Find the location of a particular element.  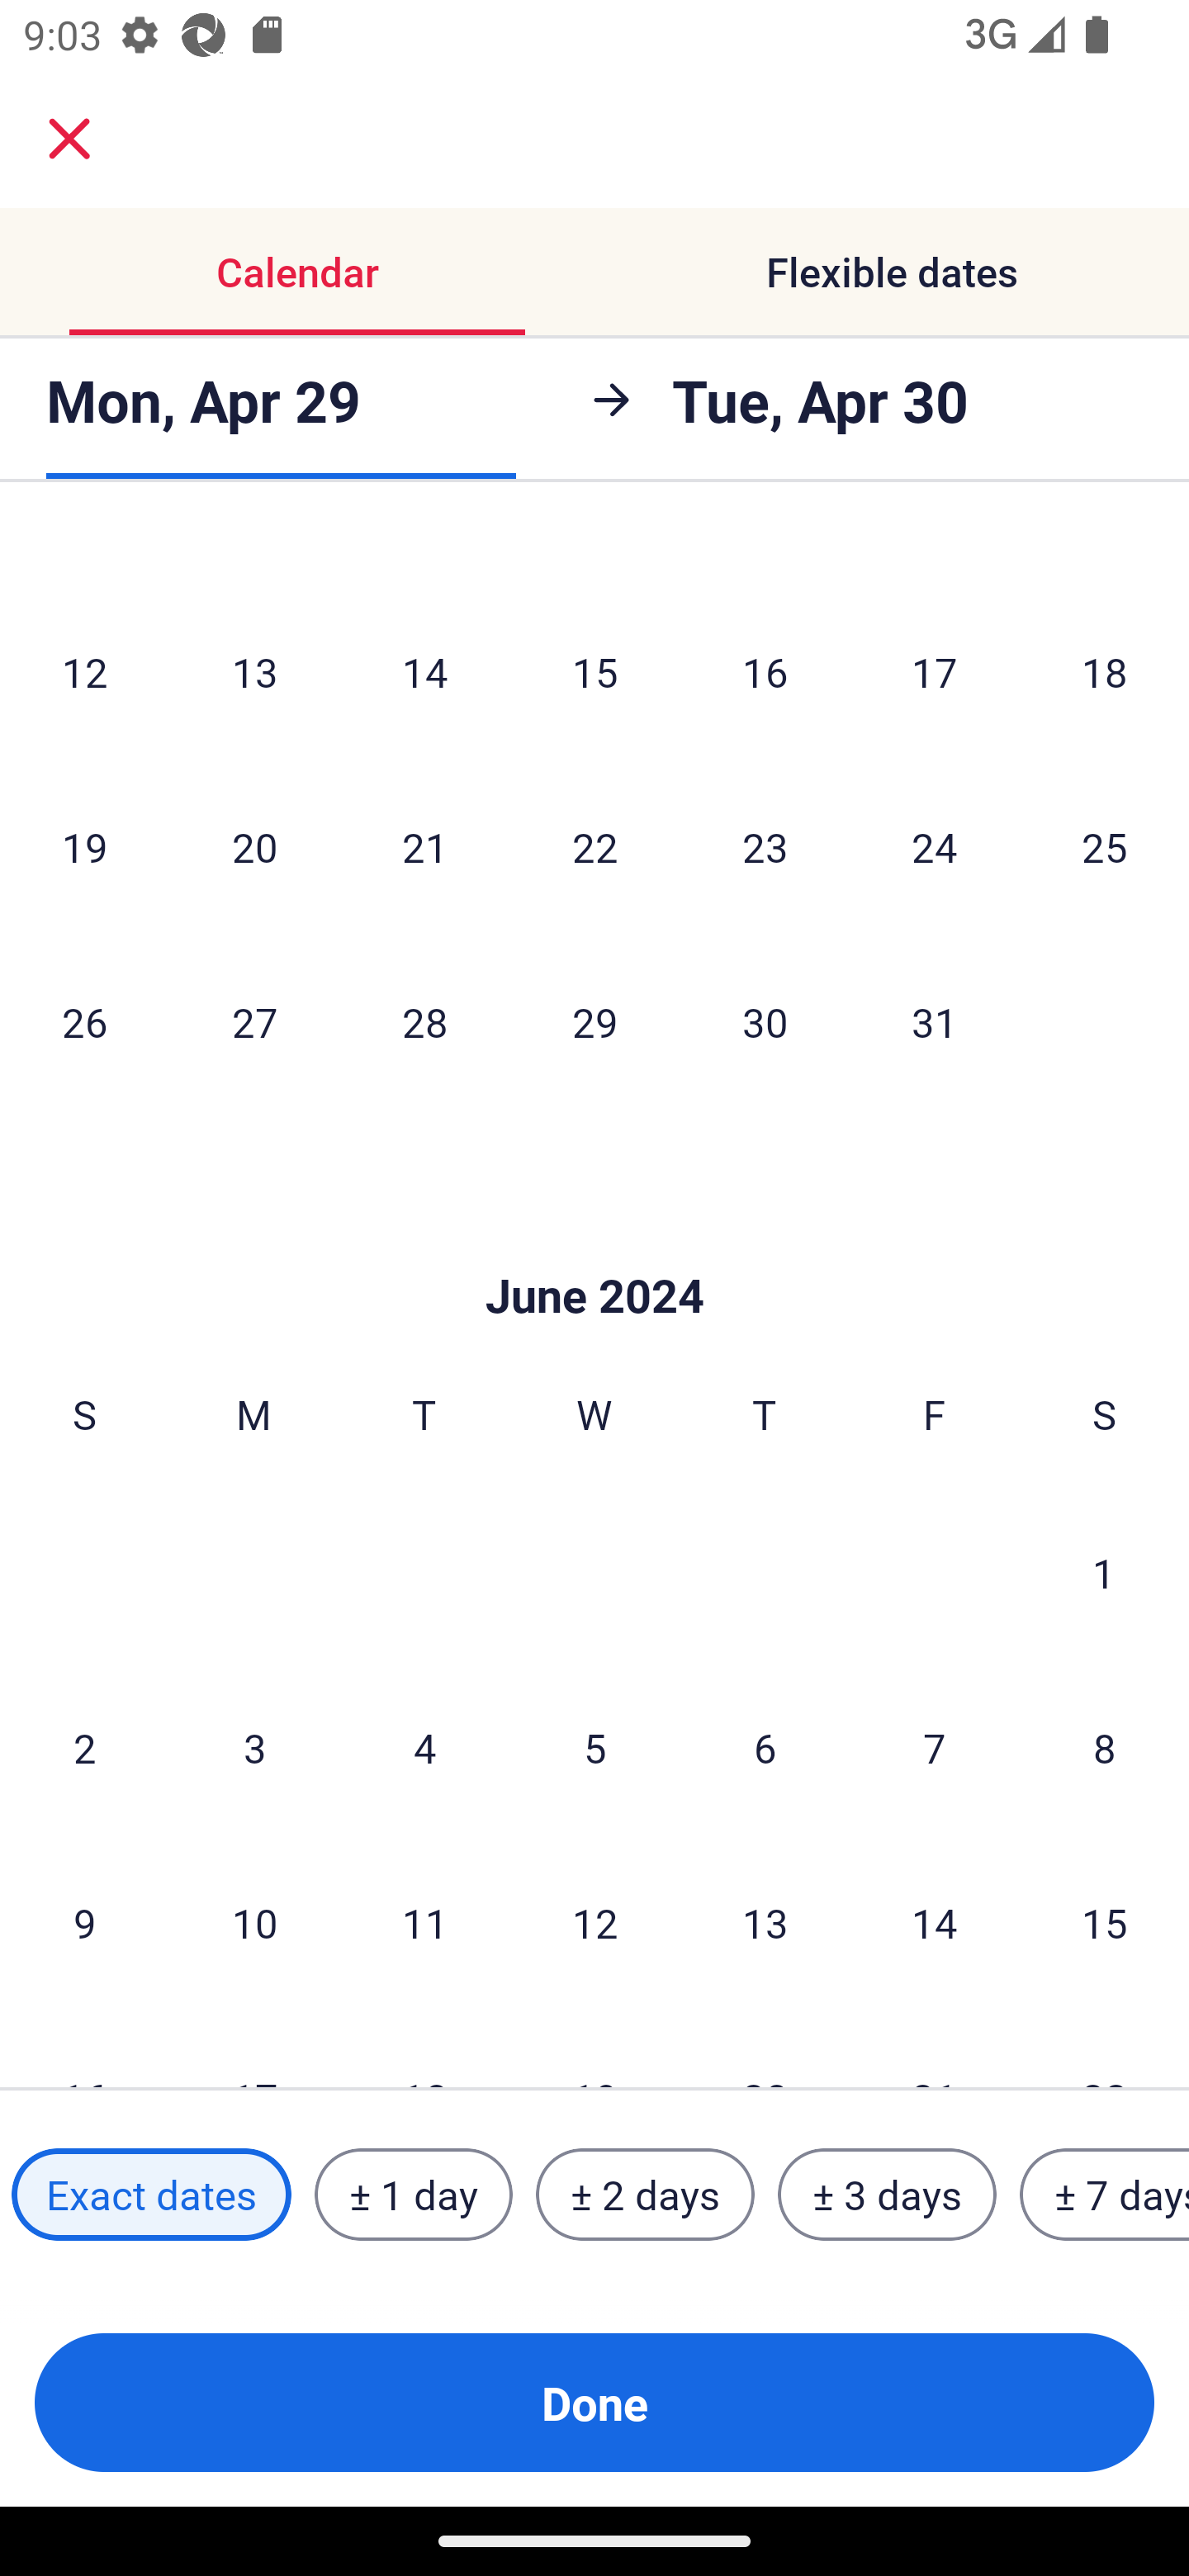

15 Saturday, June 15, 2024 is located at coordinates (1105, 1921).